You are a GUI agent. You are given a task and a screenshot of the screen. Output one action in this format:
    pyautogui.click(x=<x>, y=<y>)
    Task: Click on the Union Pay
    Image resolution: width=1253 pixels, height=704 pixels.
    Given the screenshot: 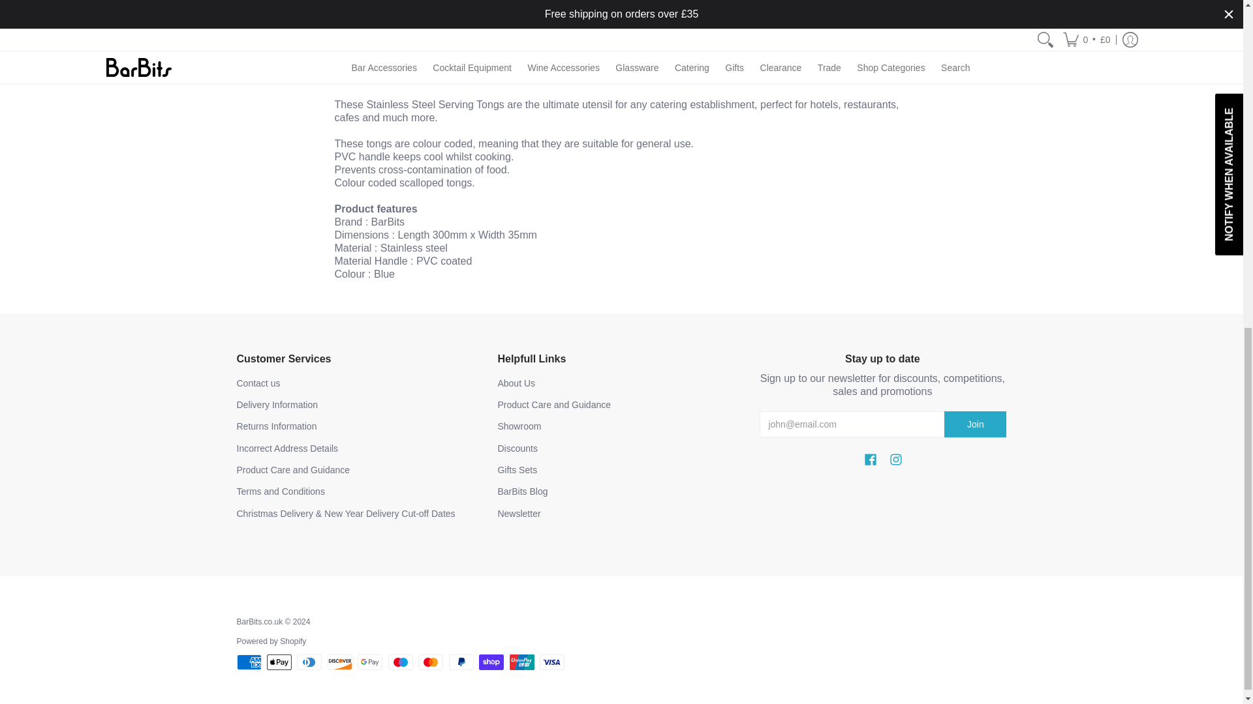 What is the action you would take?
    pyautogui.click(x=522, y=662)
    